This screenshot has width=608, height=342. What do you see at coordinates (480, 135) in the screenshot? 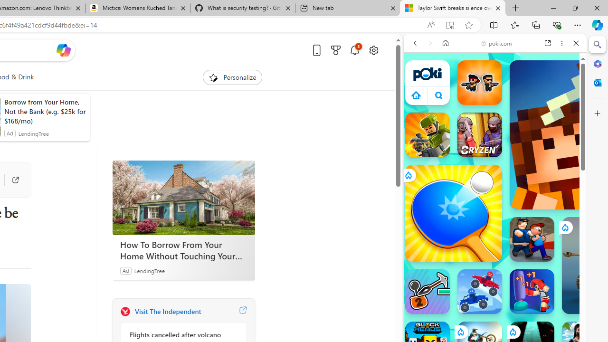
I see `Cryzen.io Cryzen.io` at bounding box center [480, 135].